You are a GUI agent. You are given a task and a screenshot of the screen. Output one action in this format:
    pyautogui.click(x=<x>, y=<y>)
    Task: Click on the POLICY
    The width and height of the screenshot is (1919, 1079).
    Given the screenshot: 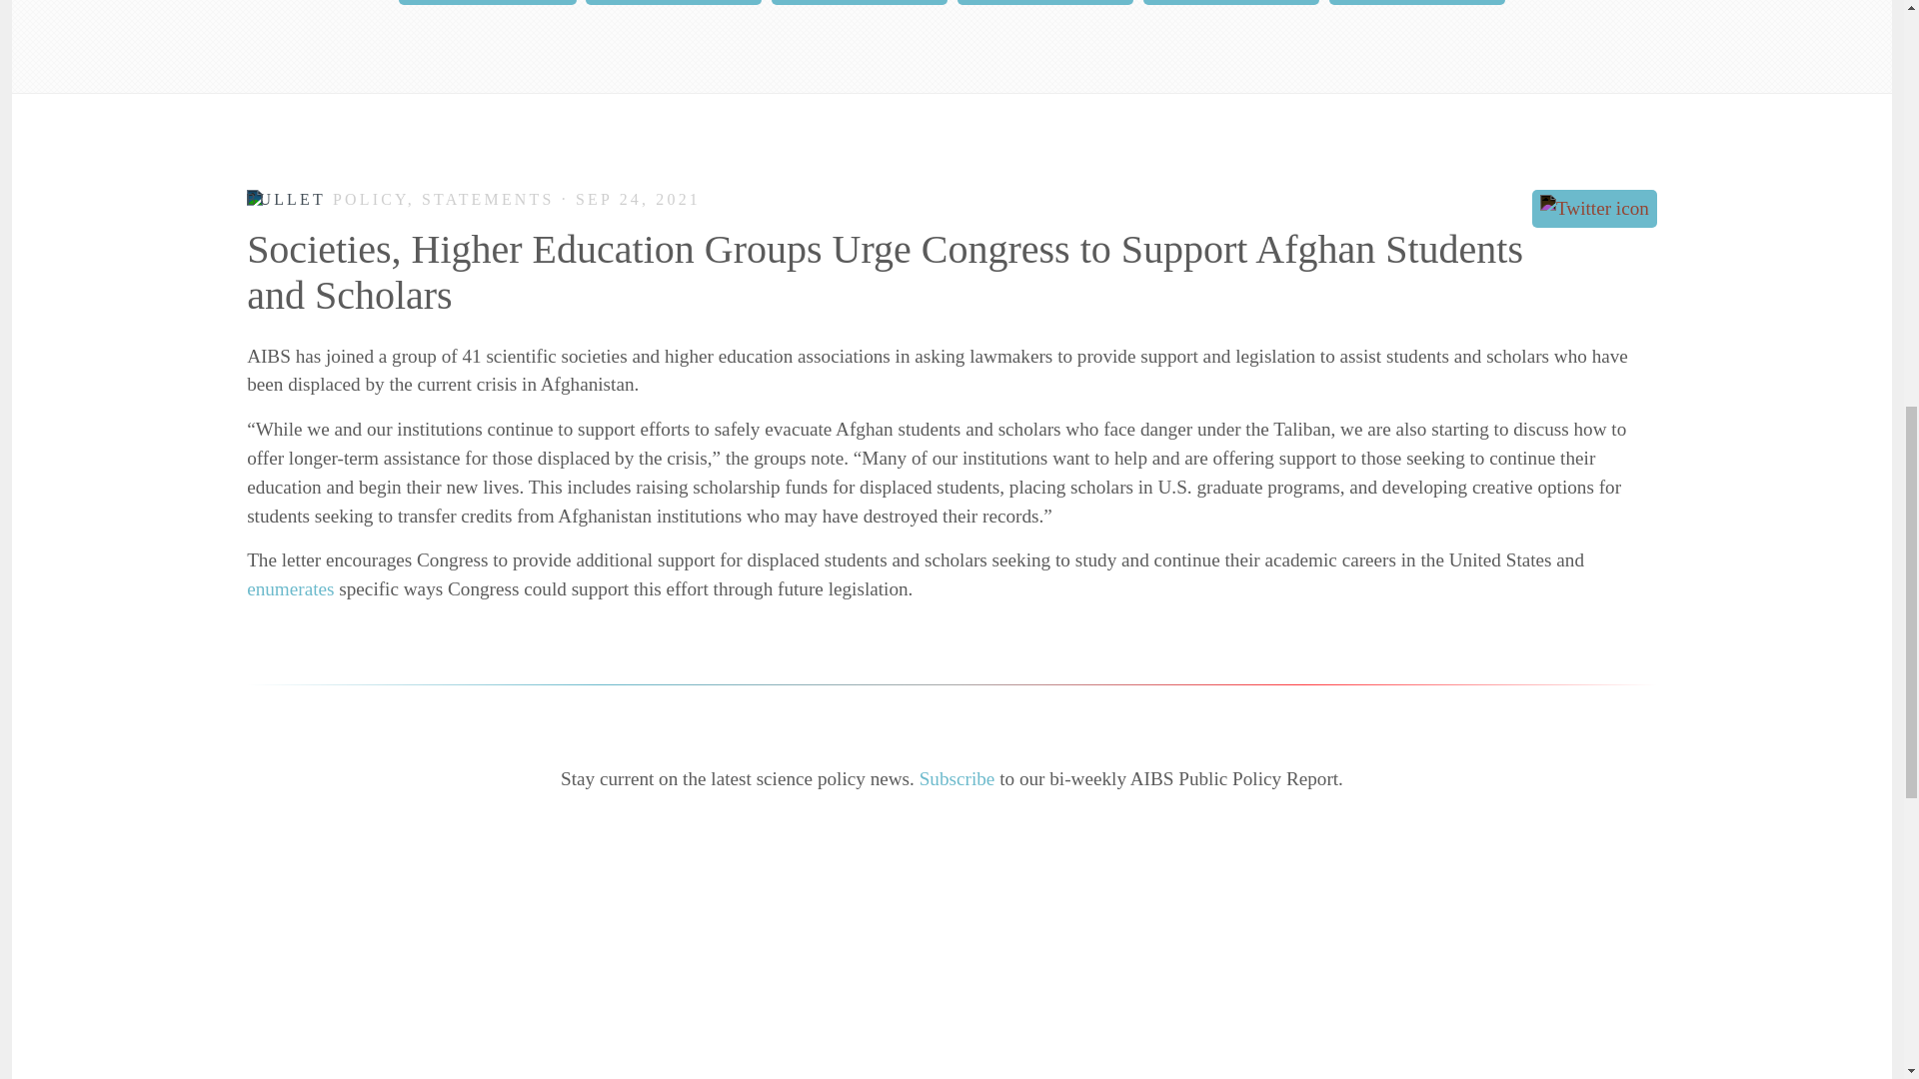 What is the action you would take?
    pyautogui.click(x=860, y=2)
    